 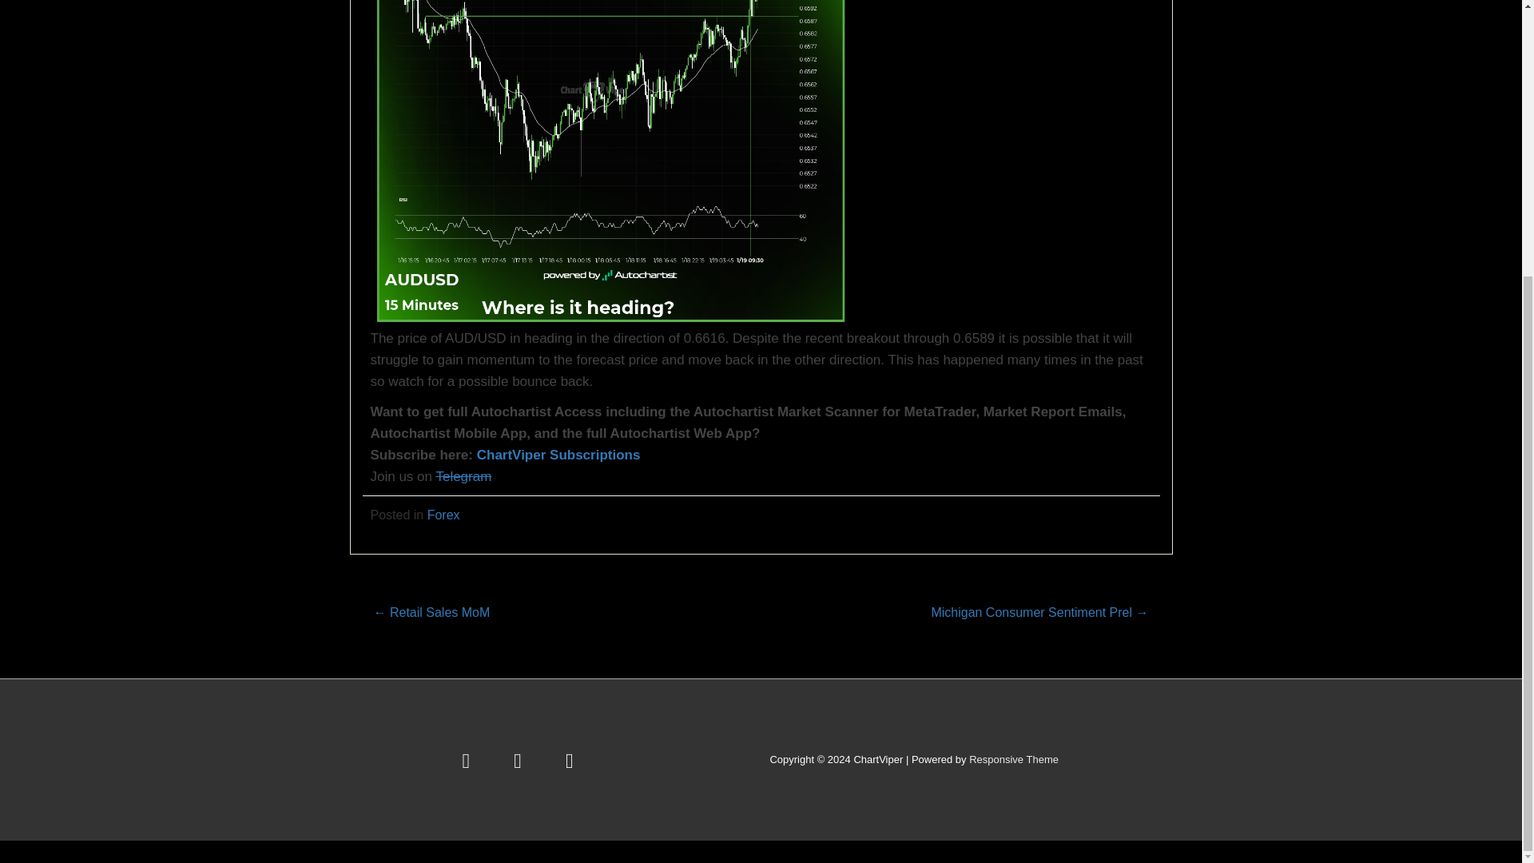 I want to click on twitter, so click(x=471, y=759).